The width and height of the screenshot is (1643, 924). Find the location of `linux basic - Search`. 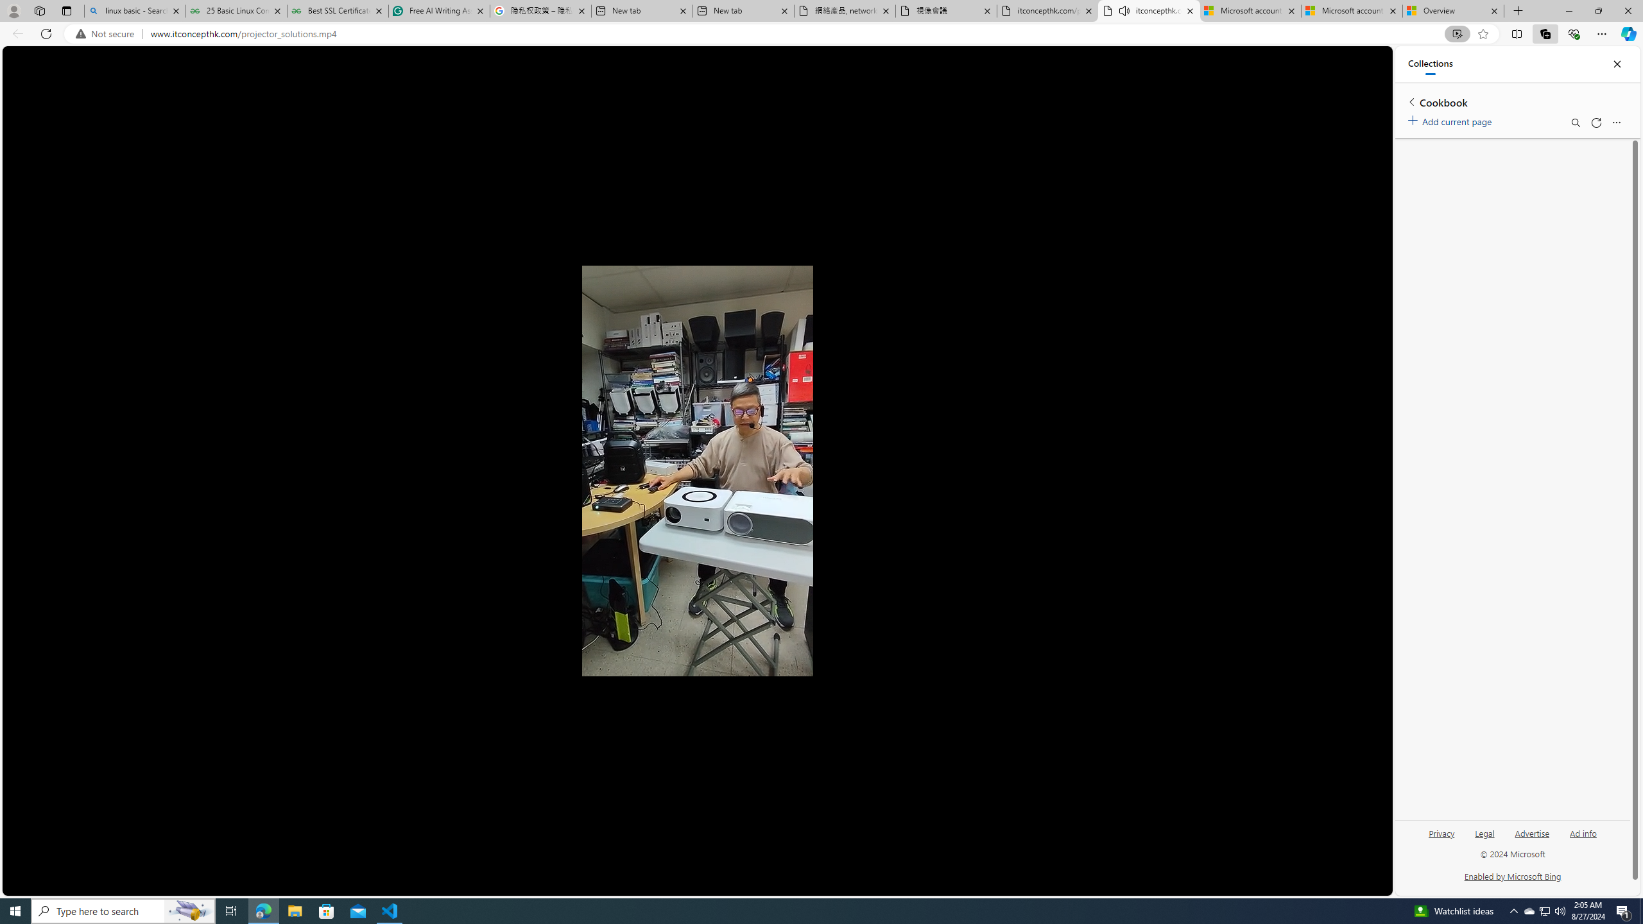

linux basic - Search is located at coordinates (134, 11).